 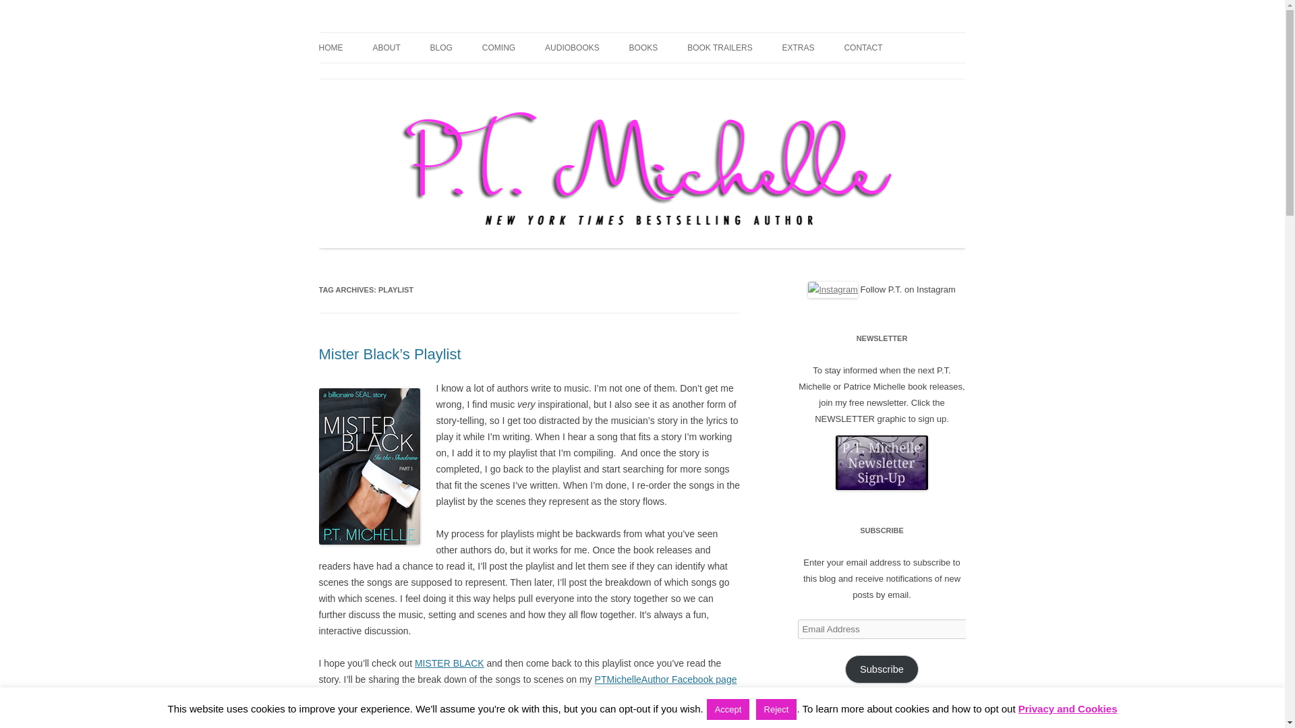 What do you see at coordinates (798, 47) in the screenshot?
I see `EXTRAS` at bounding box center [798, 47].